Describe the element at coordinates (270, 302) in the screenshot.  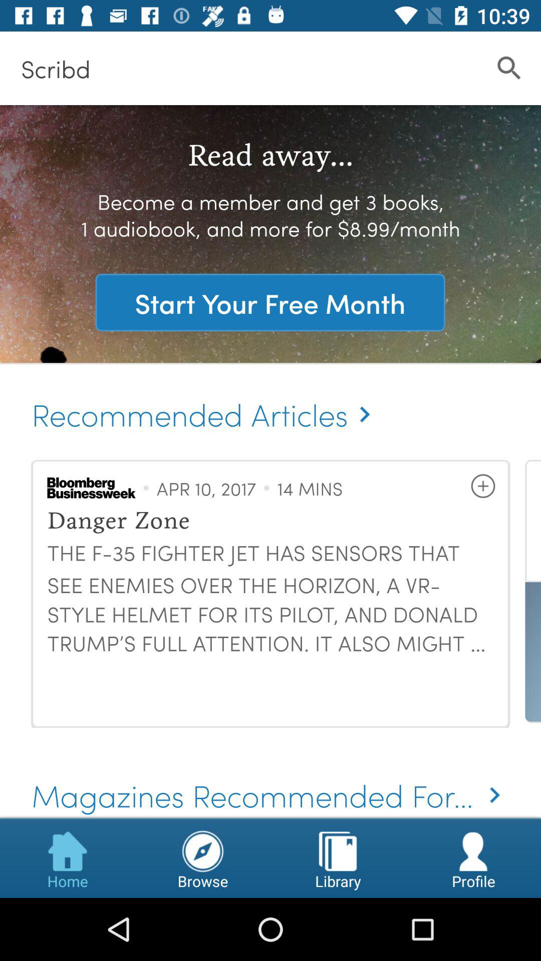
I see `launch start your free` at that location.